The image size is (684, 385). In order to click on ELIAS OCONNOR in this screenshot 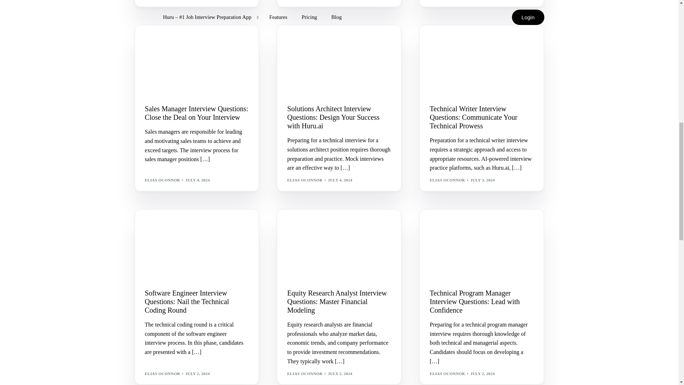, I will do `click(305, 180)`.